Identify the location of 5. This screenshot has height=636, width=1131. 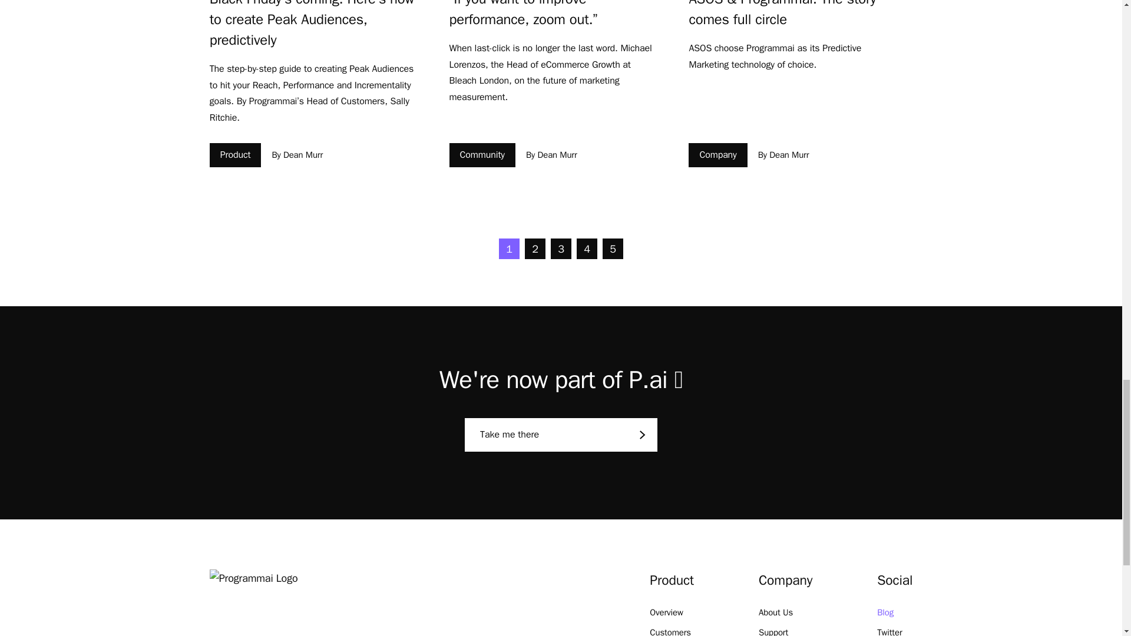
(613, 249).